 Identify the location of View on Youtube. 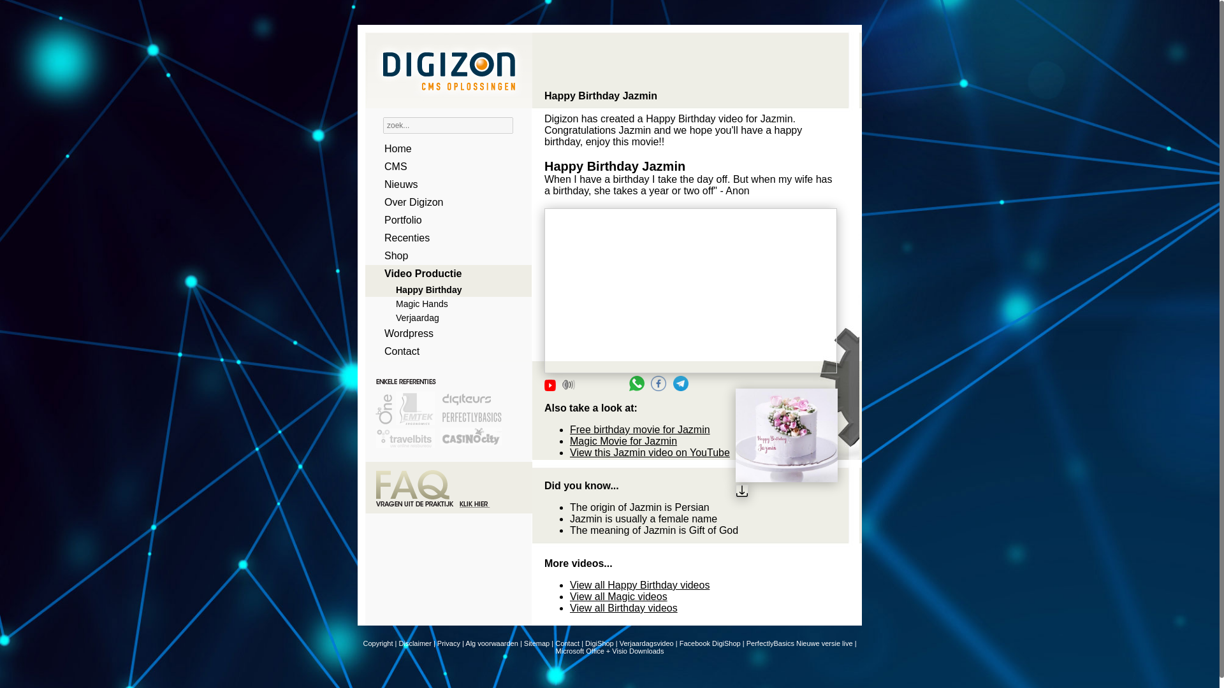
(552, 387).